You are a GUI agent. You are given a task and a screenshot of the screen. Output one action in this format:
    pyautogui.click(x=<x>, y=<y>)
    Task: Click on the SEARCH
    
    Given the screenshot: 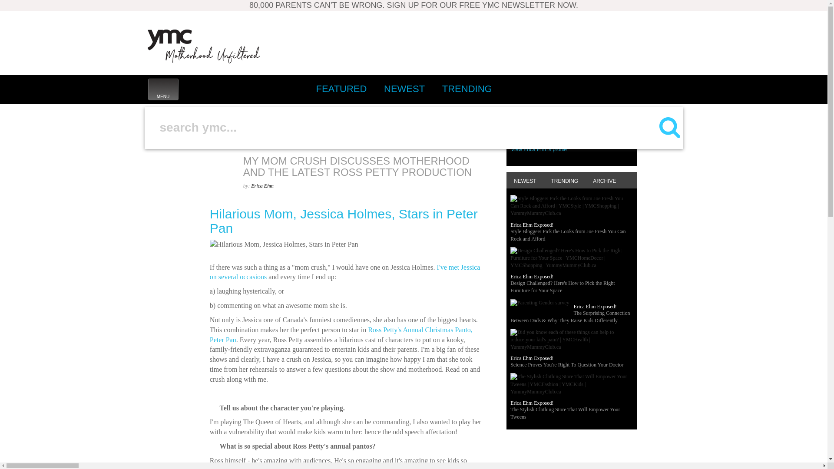 What is the action you would take?
    pyautogui.click(x=204, y=46)
    